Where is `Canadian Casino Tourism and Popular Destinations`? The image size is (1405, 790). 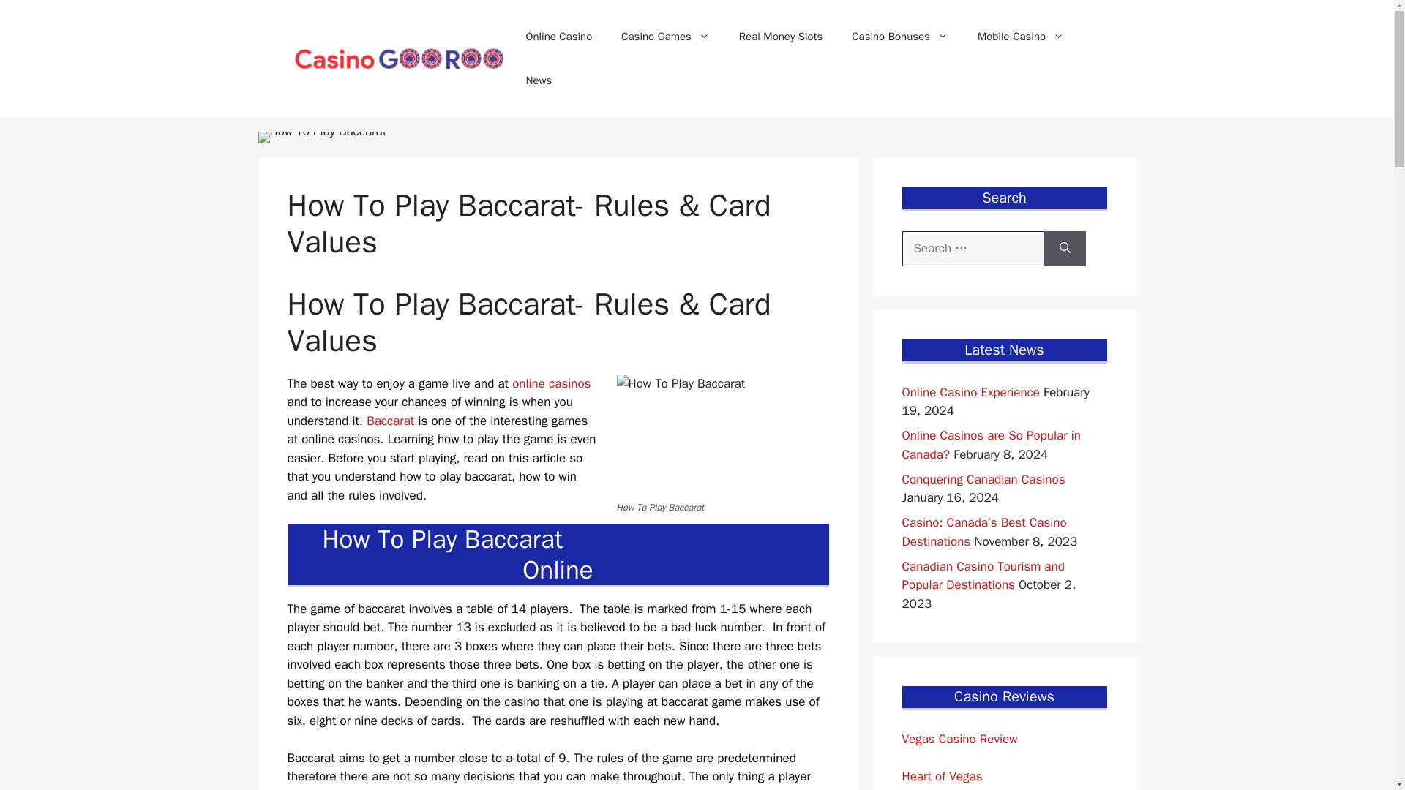 Canadian Casino Tourism and Popular Destinations is located at coordinates (982, 576).